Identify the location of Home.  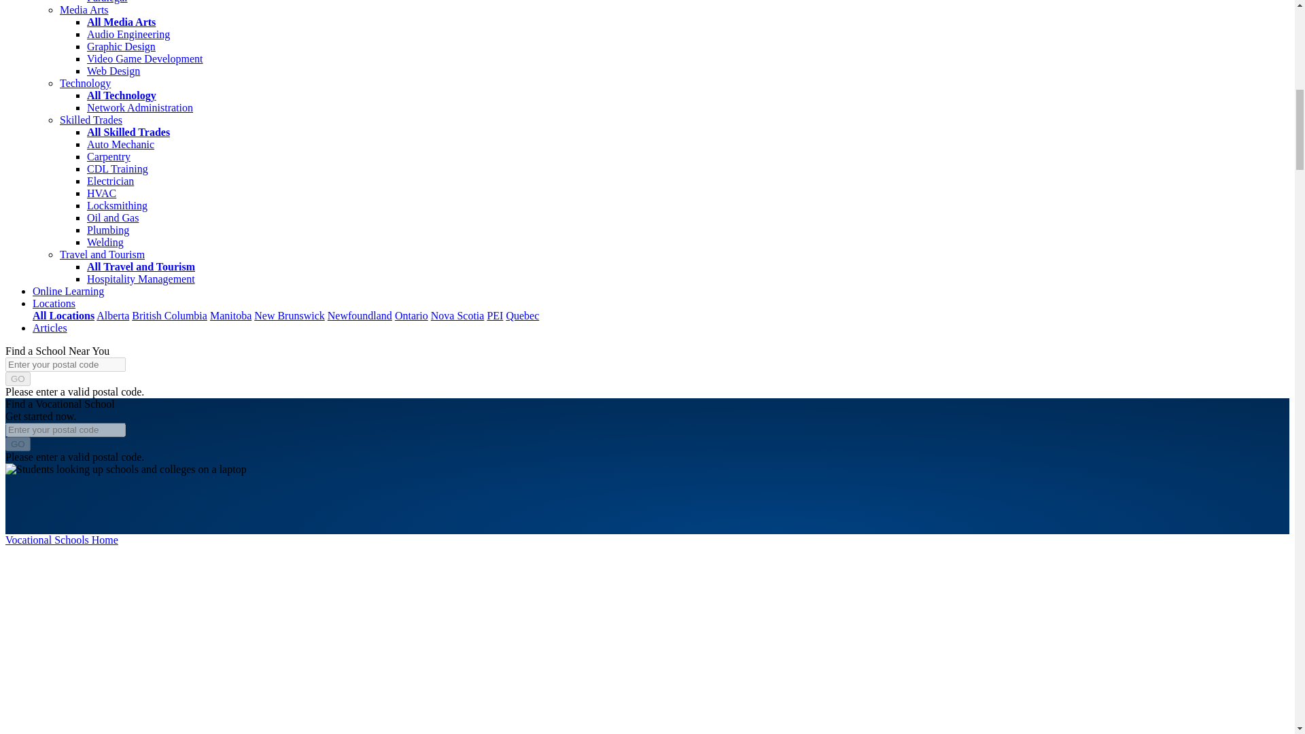
(61, 540).